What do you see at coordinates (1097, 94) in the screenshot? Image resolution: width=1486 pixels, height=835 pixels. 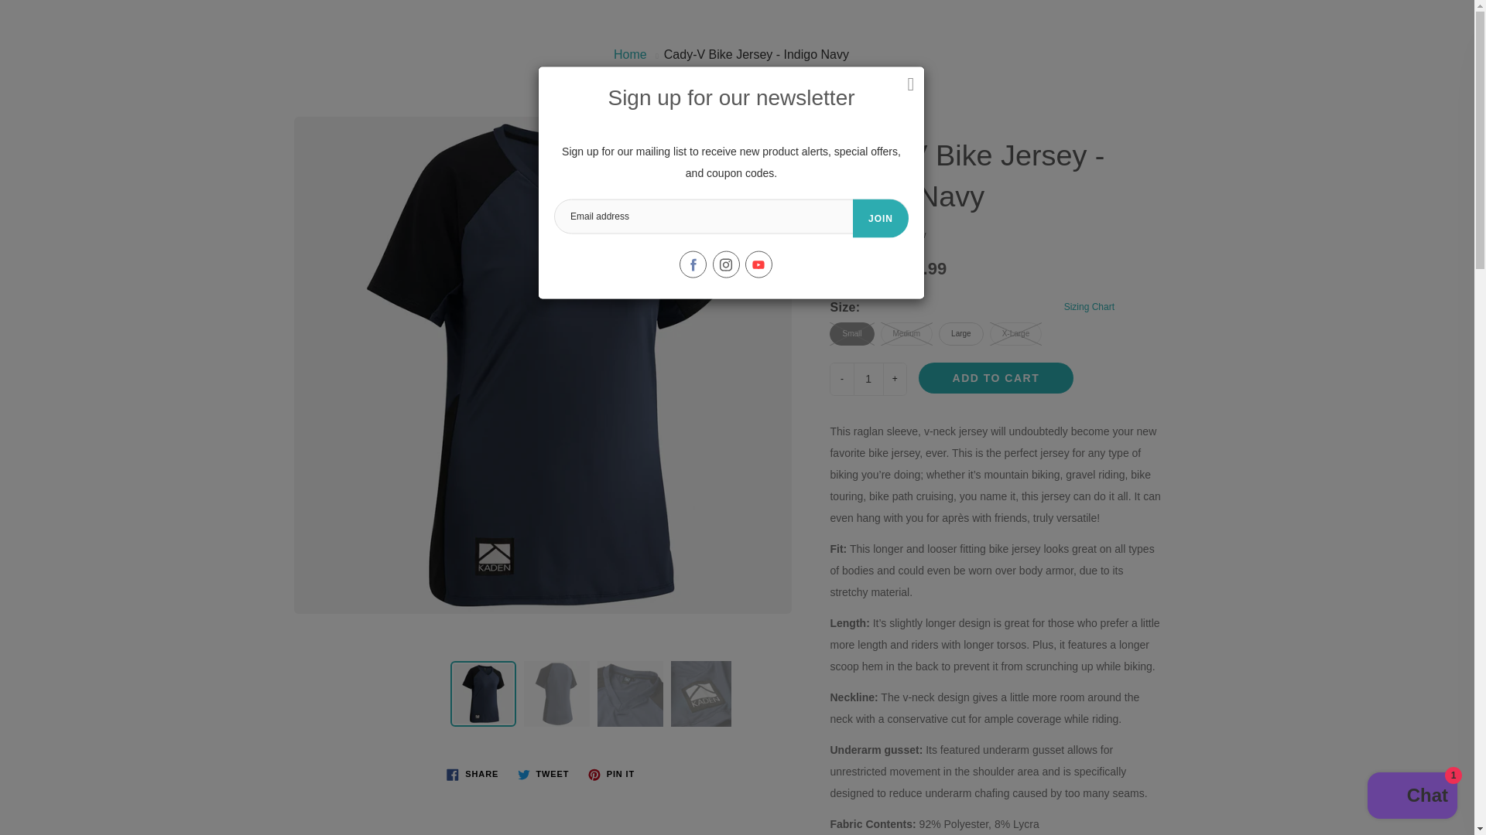 I see `CONTACT` at bounding box center [1097, 94].